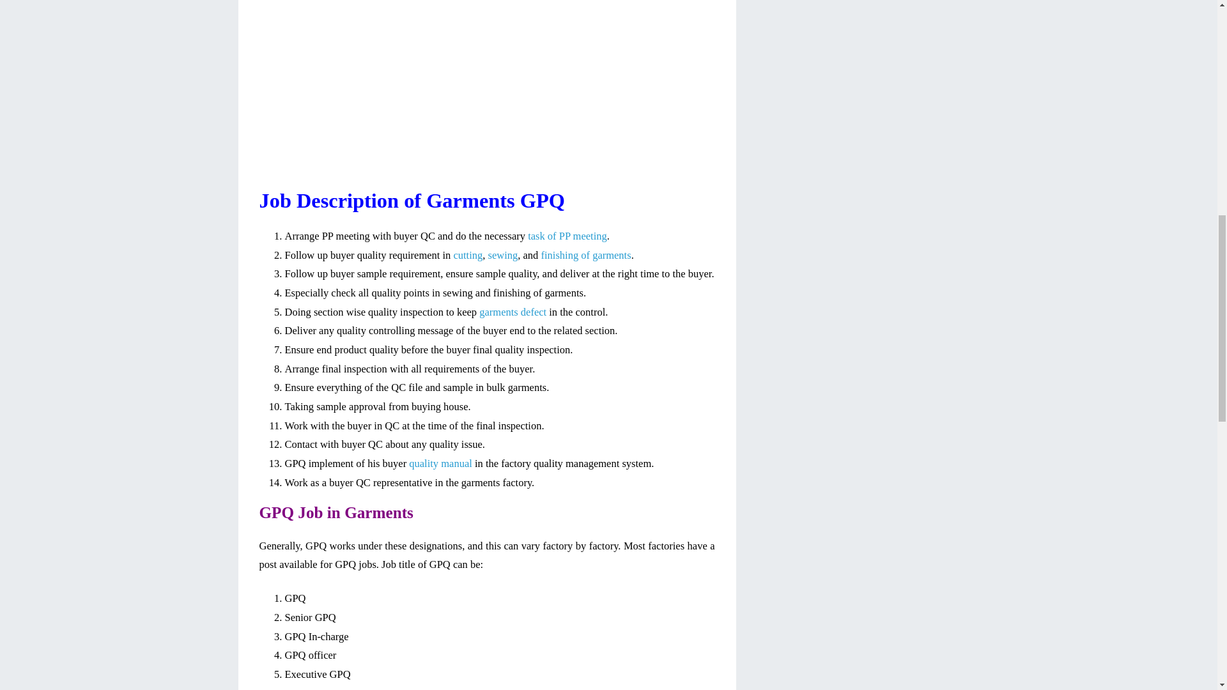 Image resolution: width=1227 pixels, height=690 pixels. Describe the element at coordinates (513, 312) in the screenshot. I see `garments defect` at that location.